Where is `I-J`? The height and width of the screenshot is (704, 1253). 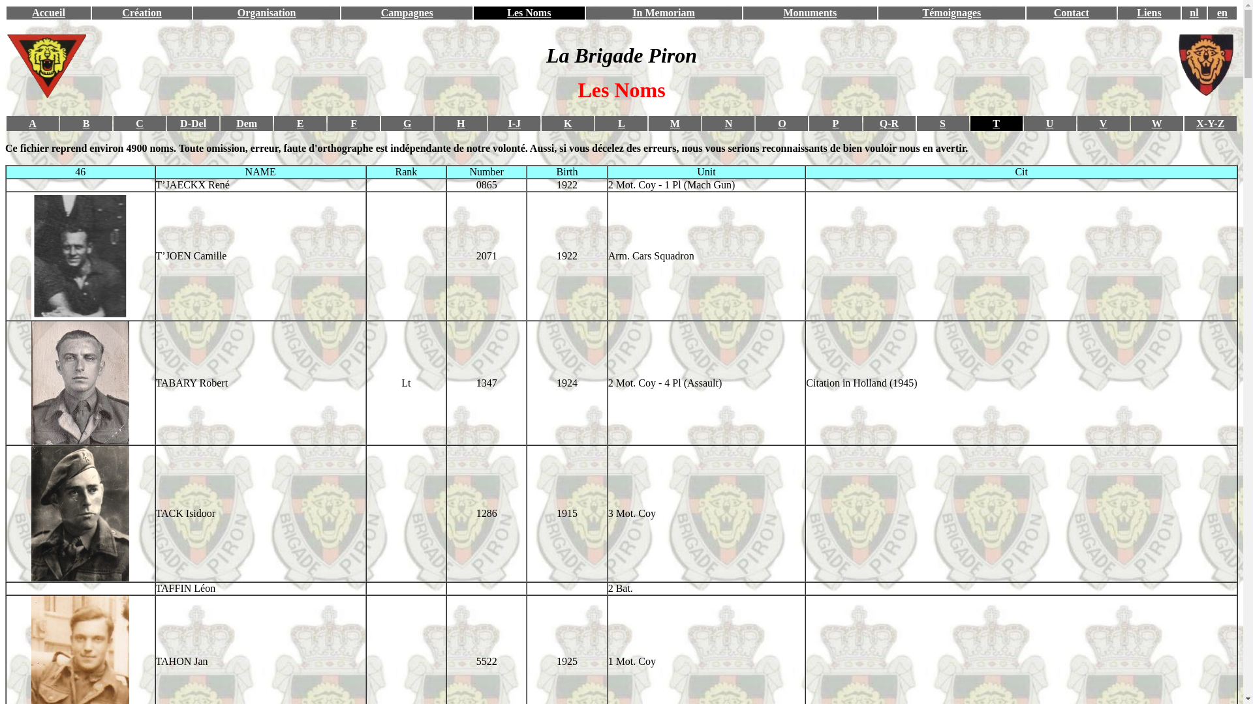 I-J is located at coordinates (515, 123).